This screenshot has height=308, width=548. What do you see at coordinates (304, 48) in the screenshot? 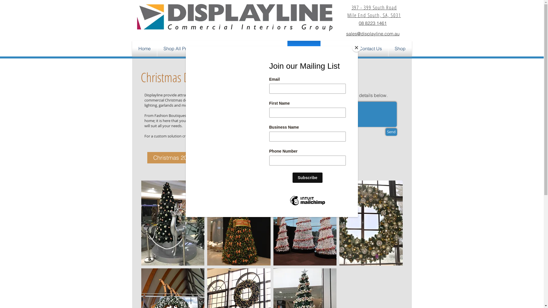
I see `Christmas` at bounding box center [304, 48].